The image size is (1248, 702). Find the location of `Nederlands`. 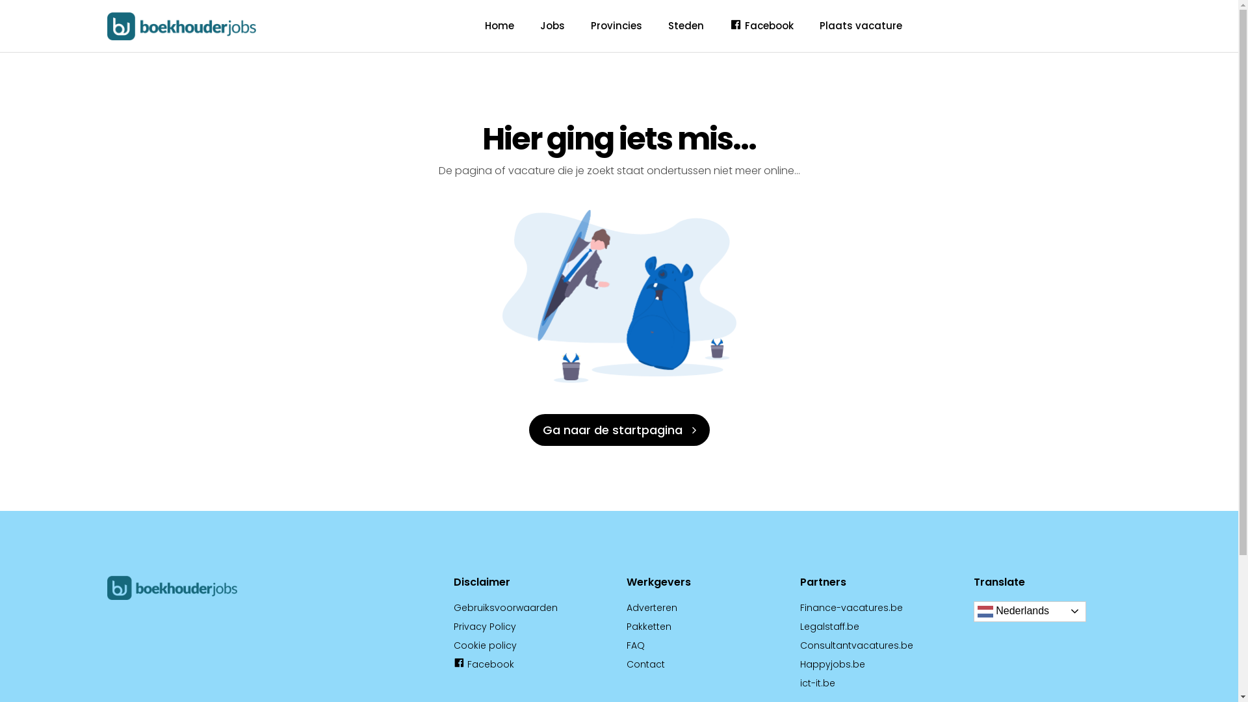

Nederlands is located at coordinates (1030, 612).